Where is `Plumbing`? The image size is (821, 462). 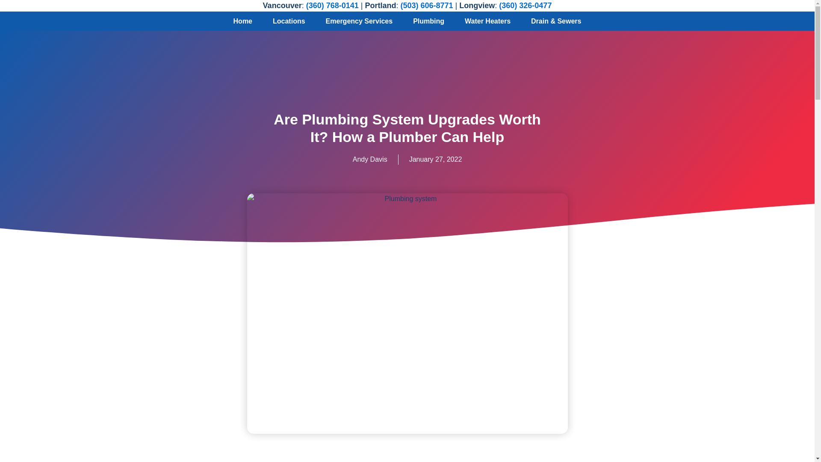
Plumbing is located at coordinates (428, 21).